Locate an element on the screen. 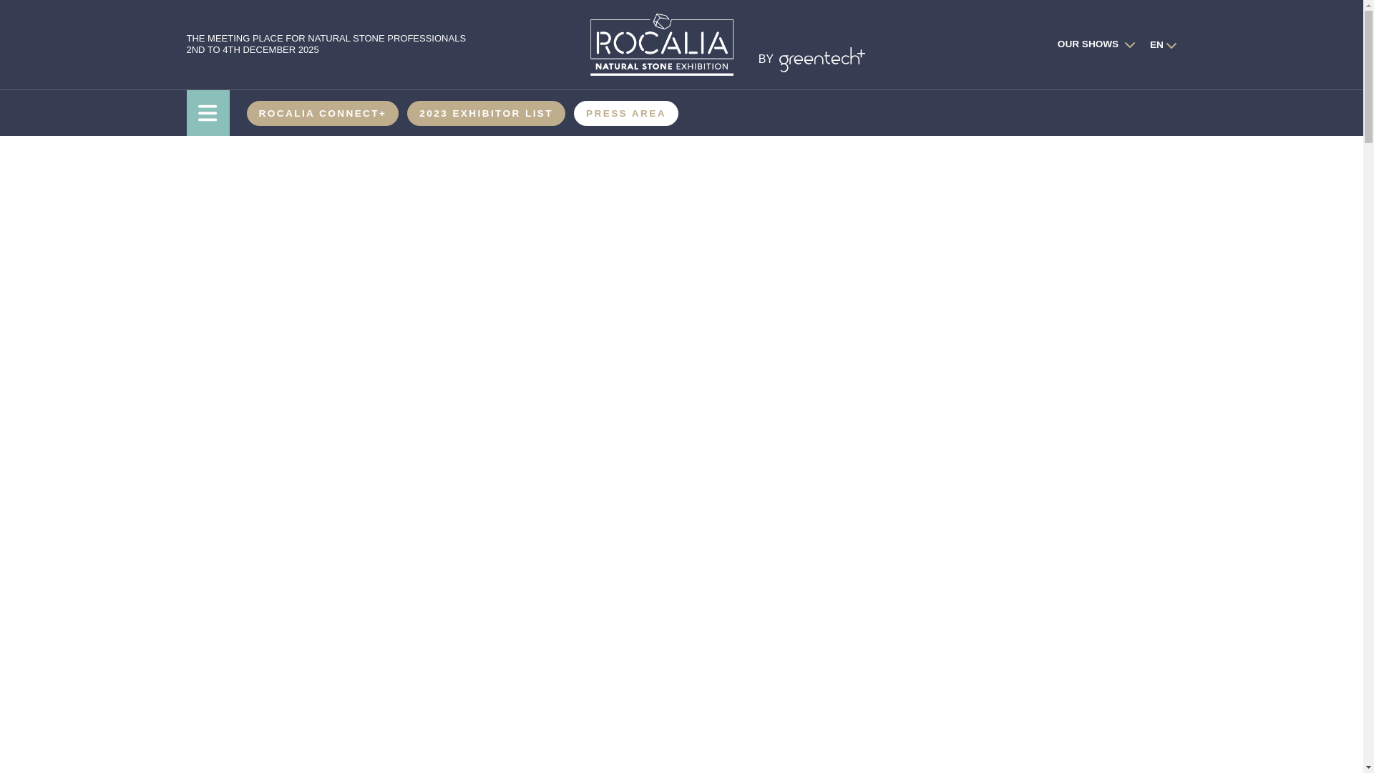 This screenshot has height=773, width=1374. PRESS AREA is located at coordinates (626, 113).